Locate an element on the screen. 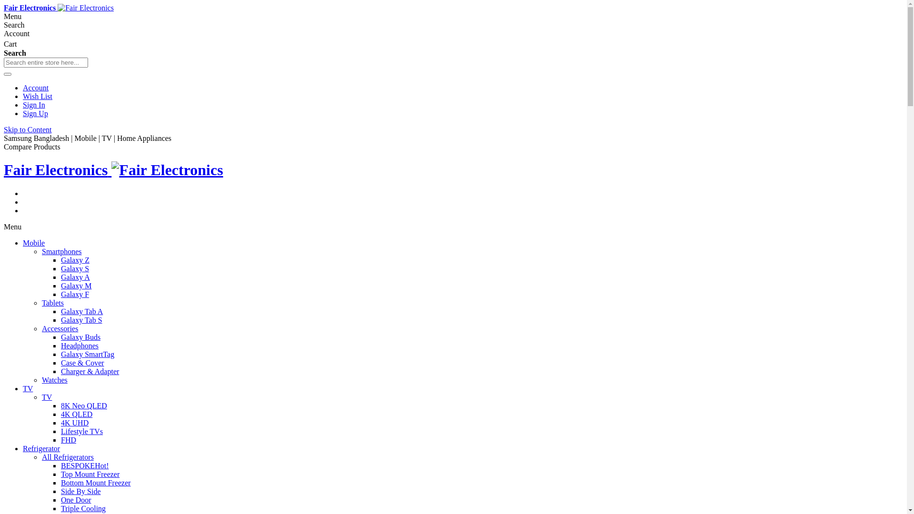  Tablets is located at coordinates (53, 303).